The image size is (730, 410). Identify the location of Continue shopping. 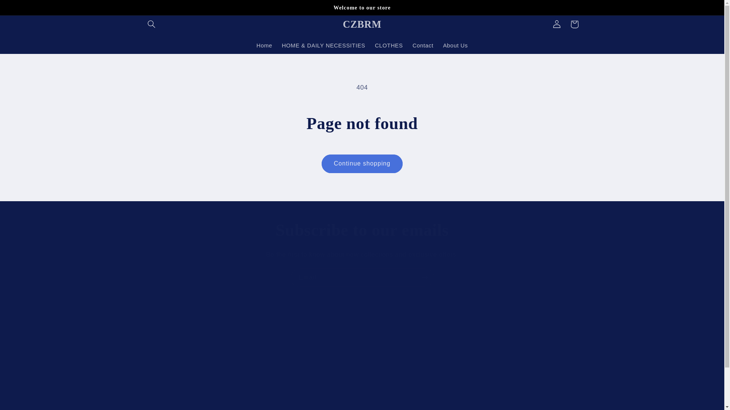
(362, 164).